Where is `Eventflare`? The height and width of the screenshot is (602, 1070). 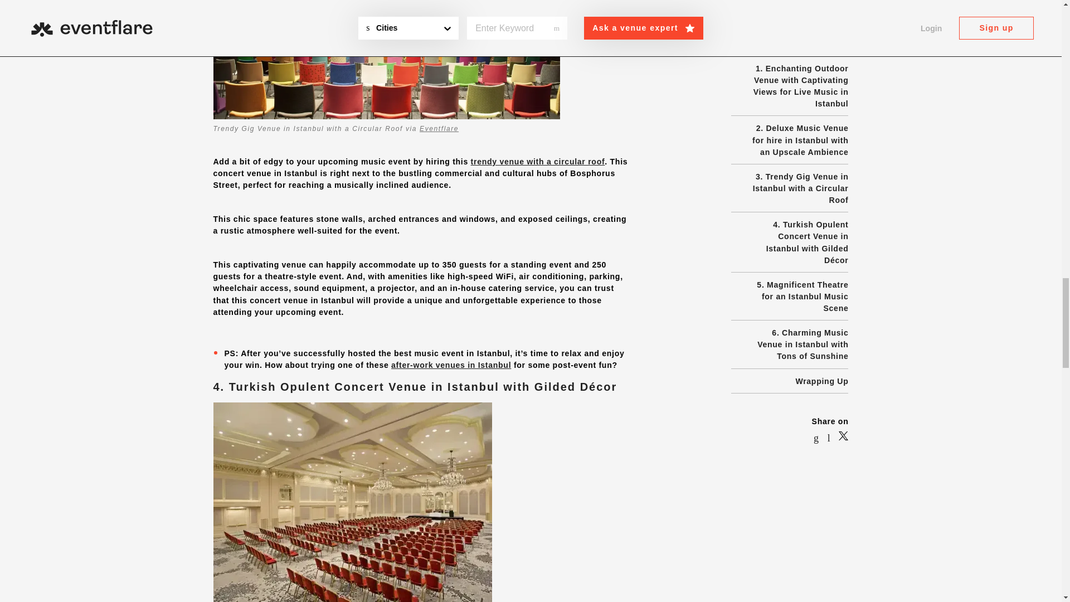
Eventflare is located at coordinates (439, 128).